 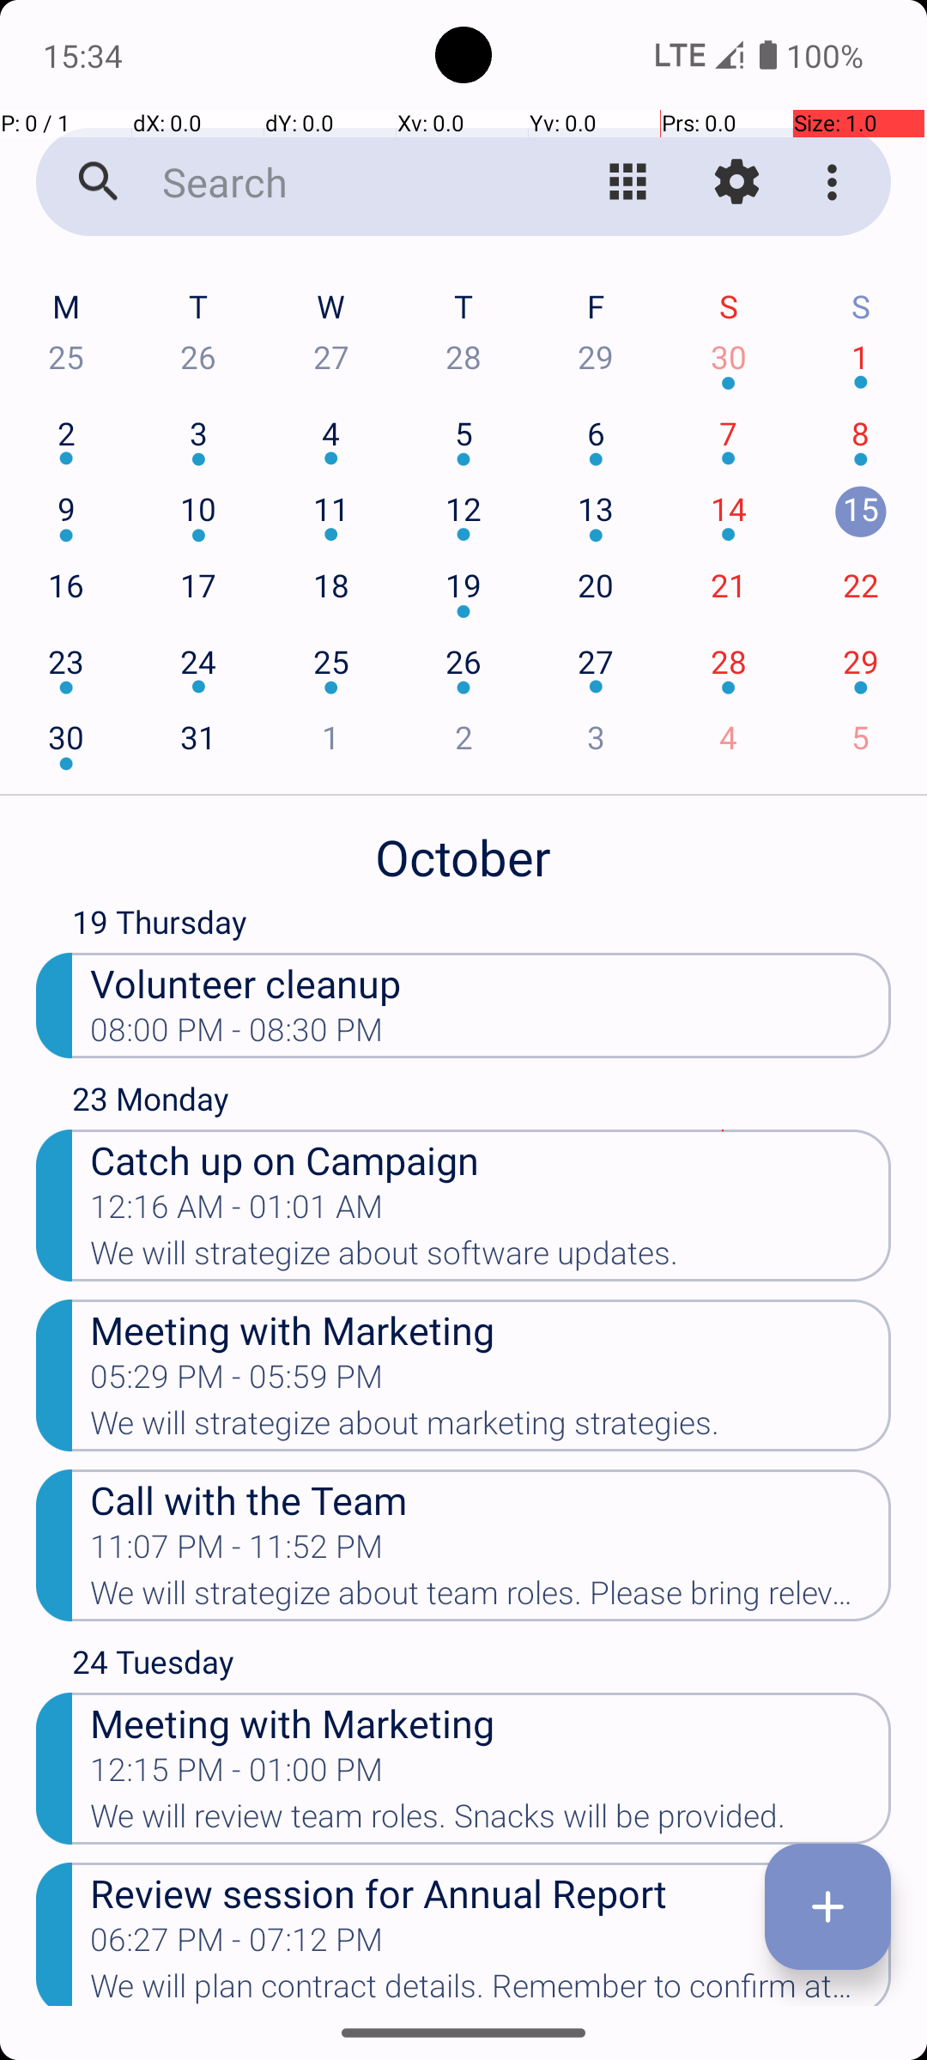 What do you see at coordinates (237, 1775) in the screenshot?
I see `12:15 PM - 01:00 PM` at bounding box center [237, 1775].